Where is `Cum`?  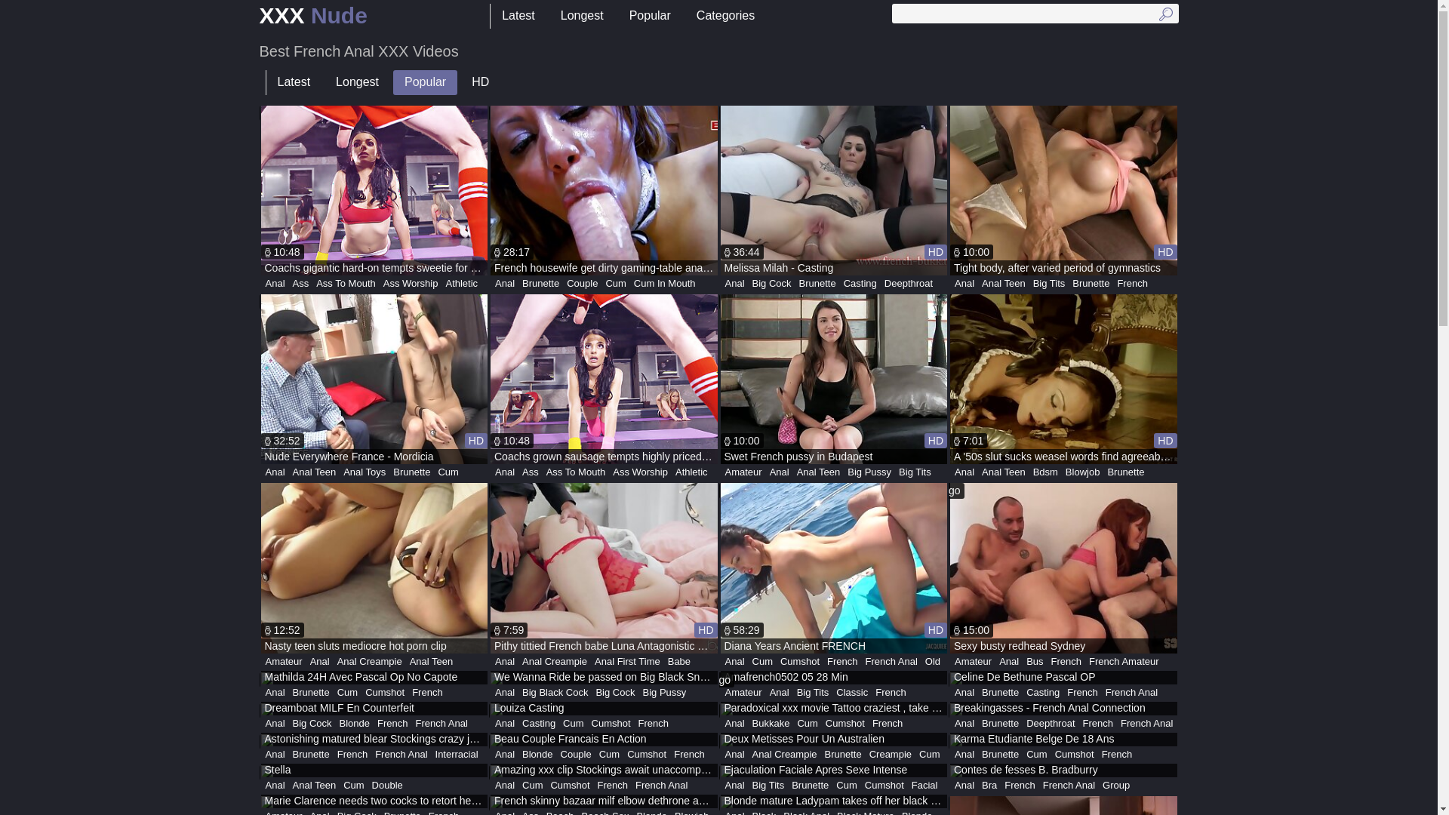 Cum is located at coordinates (762, 662).